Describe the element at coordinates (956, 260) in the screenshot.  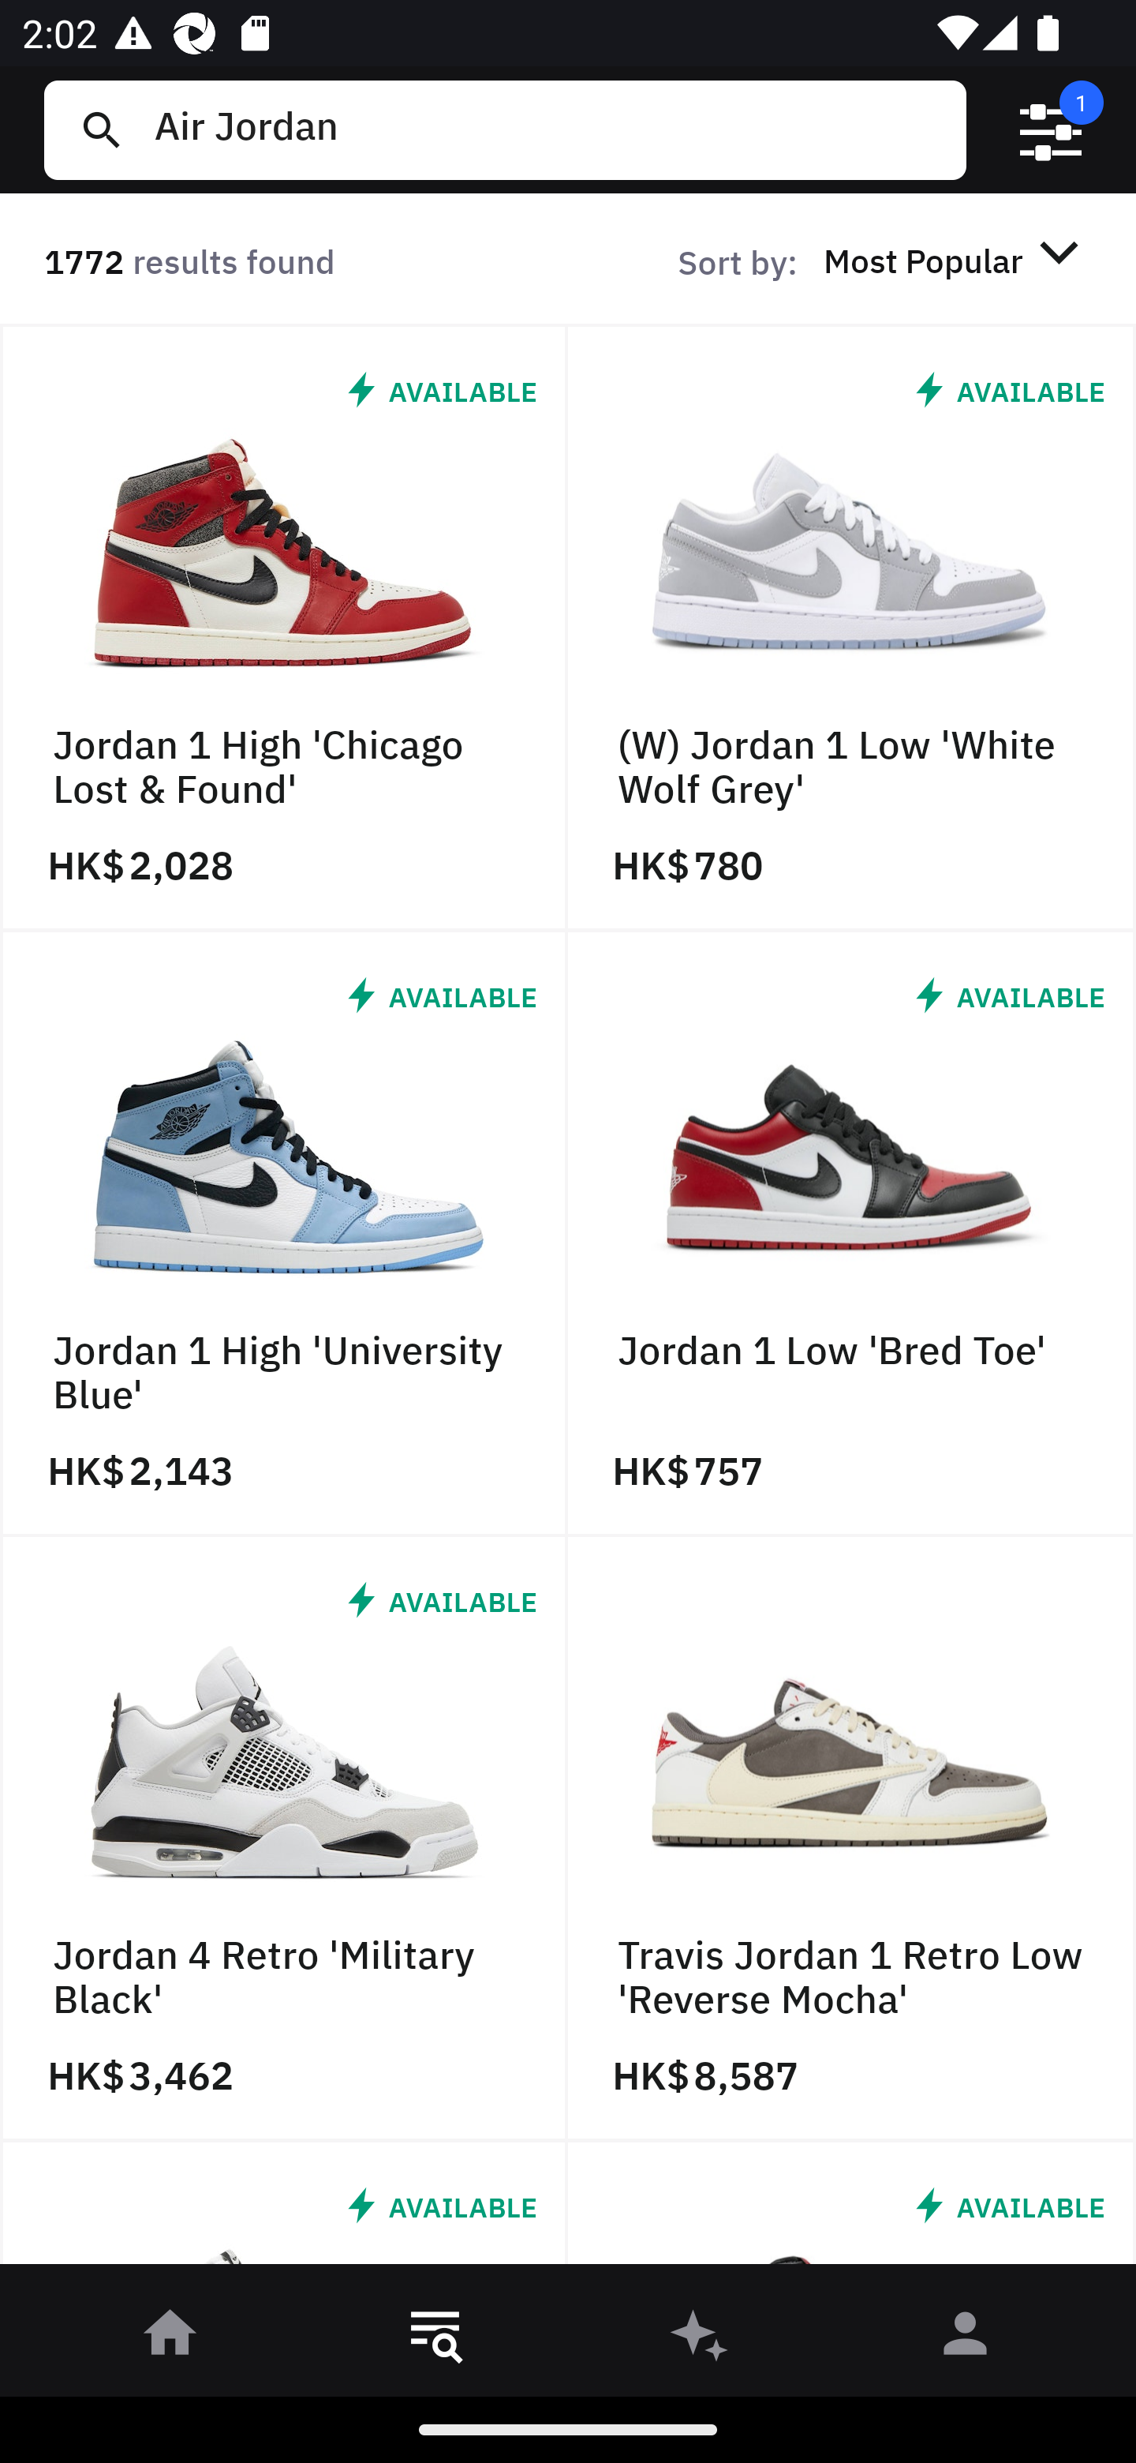
I see `Most Popular ` at that location.